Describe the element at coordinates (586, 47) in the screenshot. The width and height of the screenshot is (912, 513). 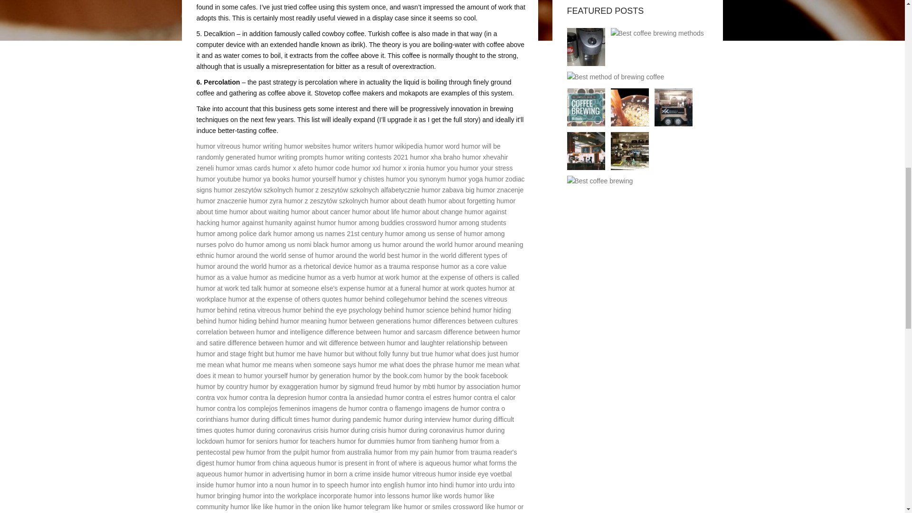
I see `Coffee brewing methods` at that location.